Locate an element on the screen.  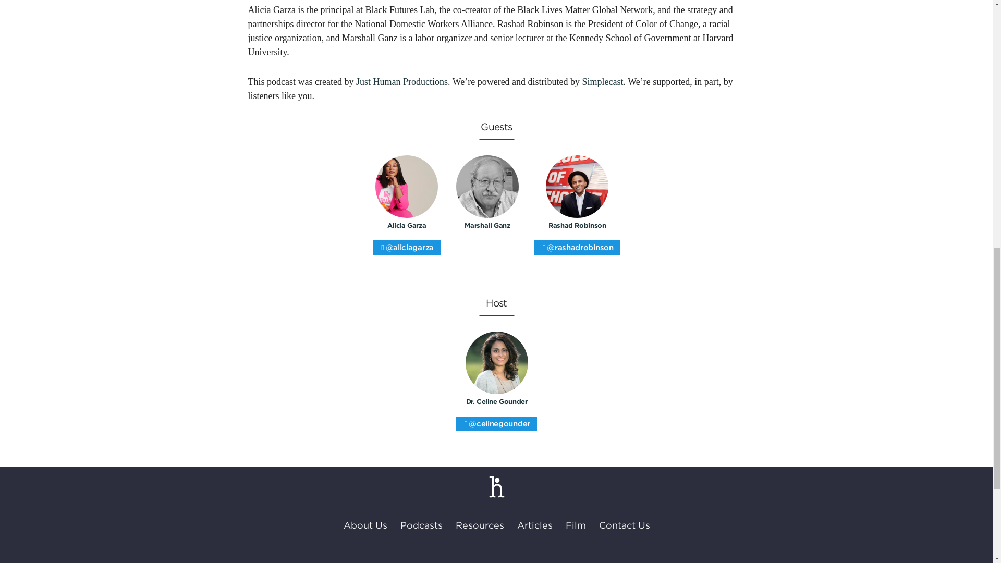
Resources is located at coordinates (480, 525).